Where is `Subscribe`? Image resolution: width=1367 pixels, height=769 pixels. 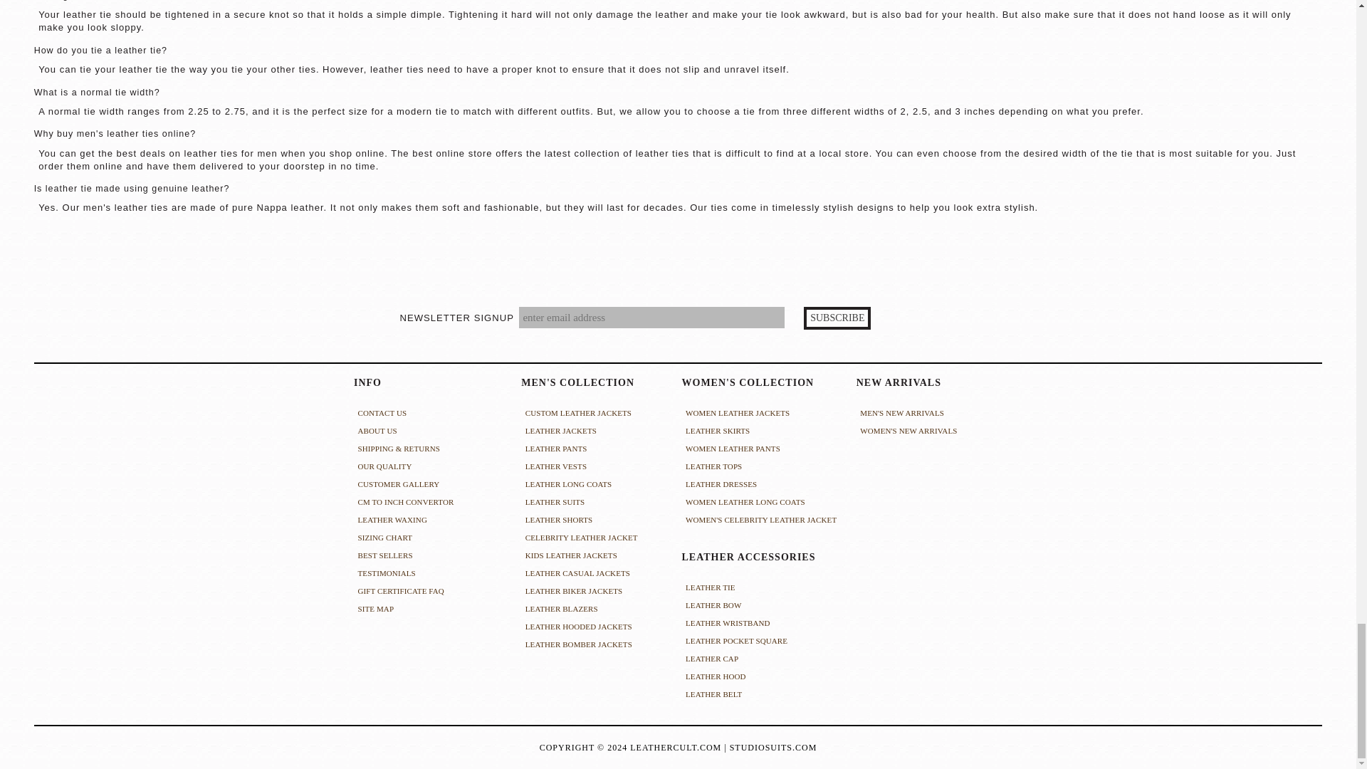
Subscribe is located at coordinates (837, 318).